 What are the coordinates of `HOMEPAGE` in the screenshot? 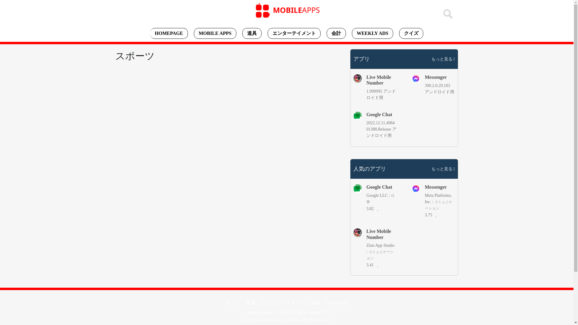 It's located at (169, 33).